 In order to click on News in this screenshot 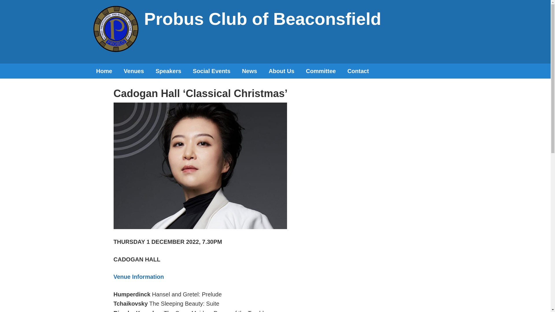, I will do `click(249, 71)`.